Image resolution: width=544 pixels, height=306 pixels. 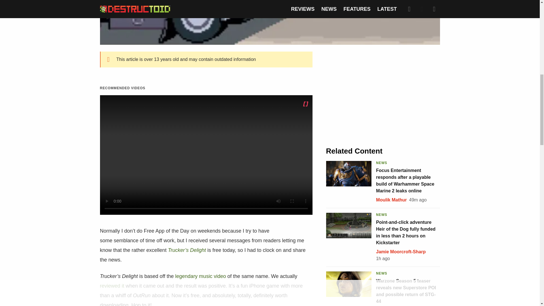 What do you see at coordinates (383, 94) in the screenshot?
I see `3rd party ad content` at bounding box center [383, 94].